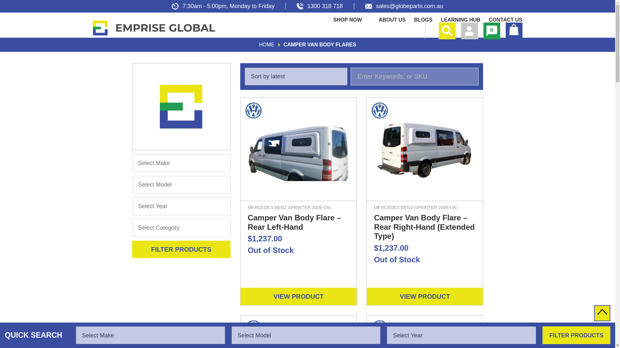 The image size is (620, 348). Describe the element at coordinates (347, 20) in the screenshot. I see `SHOP NOW` at that location.